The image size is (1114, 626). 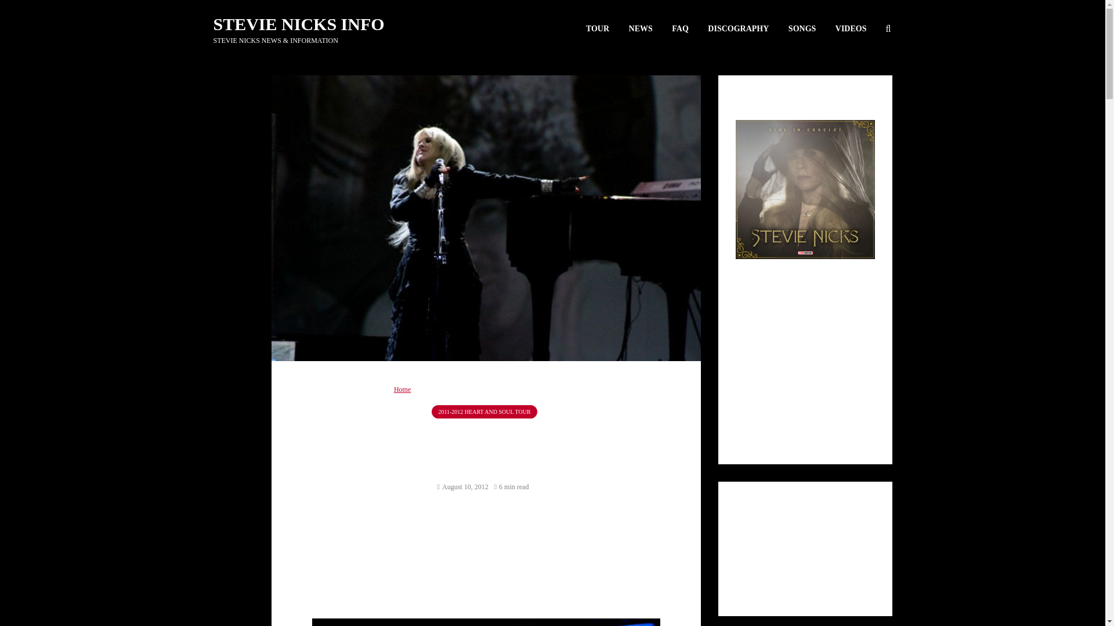 What do you see at coordinates (299, 24) in the screenshot?
I see `STEVIE NICKS INFO` at bounding box center [299, 24].